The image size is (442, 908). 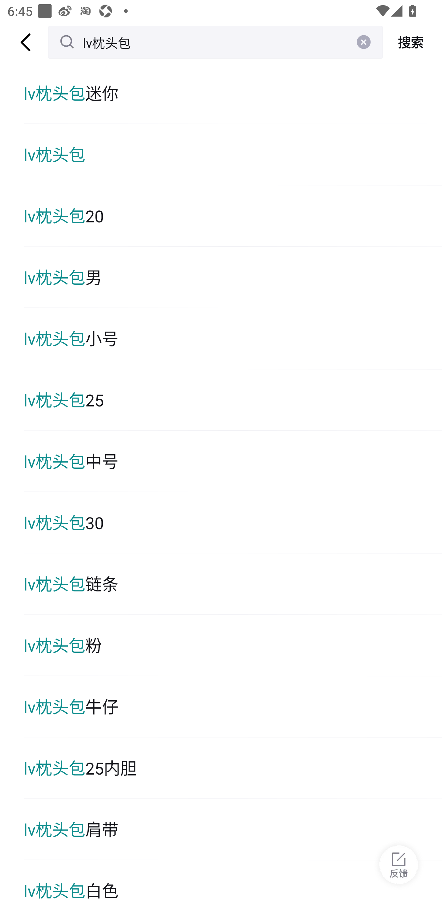 What do you see at coordinates (233, 154) in the screenshot?
I see `lv枕头包` at bounding box center [233, 154].